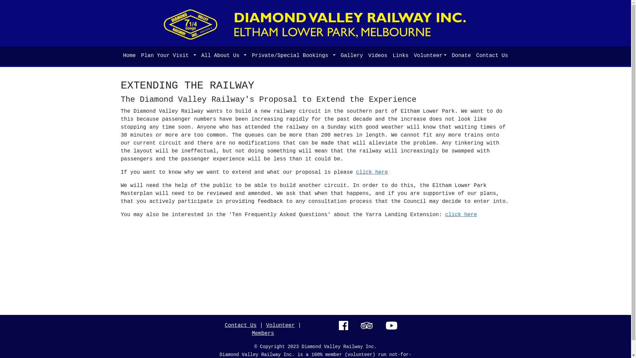  Describe the element at coordinates (280, 326) in the screenshot. I see `Volunteer` at that location.